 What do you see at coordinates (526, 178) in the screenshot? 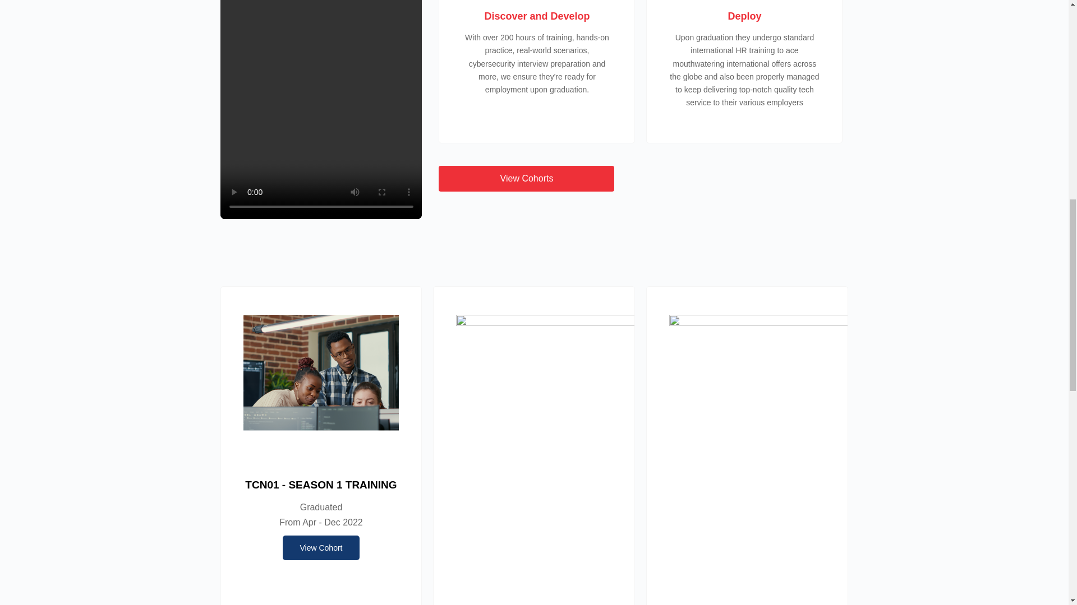
I see `View Cohorts` at bounding box center [526, 178].